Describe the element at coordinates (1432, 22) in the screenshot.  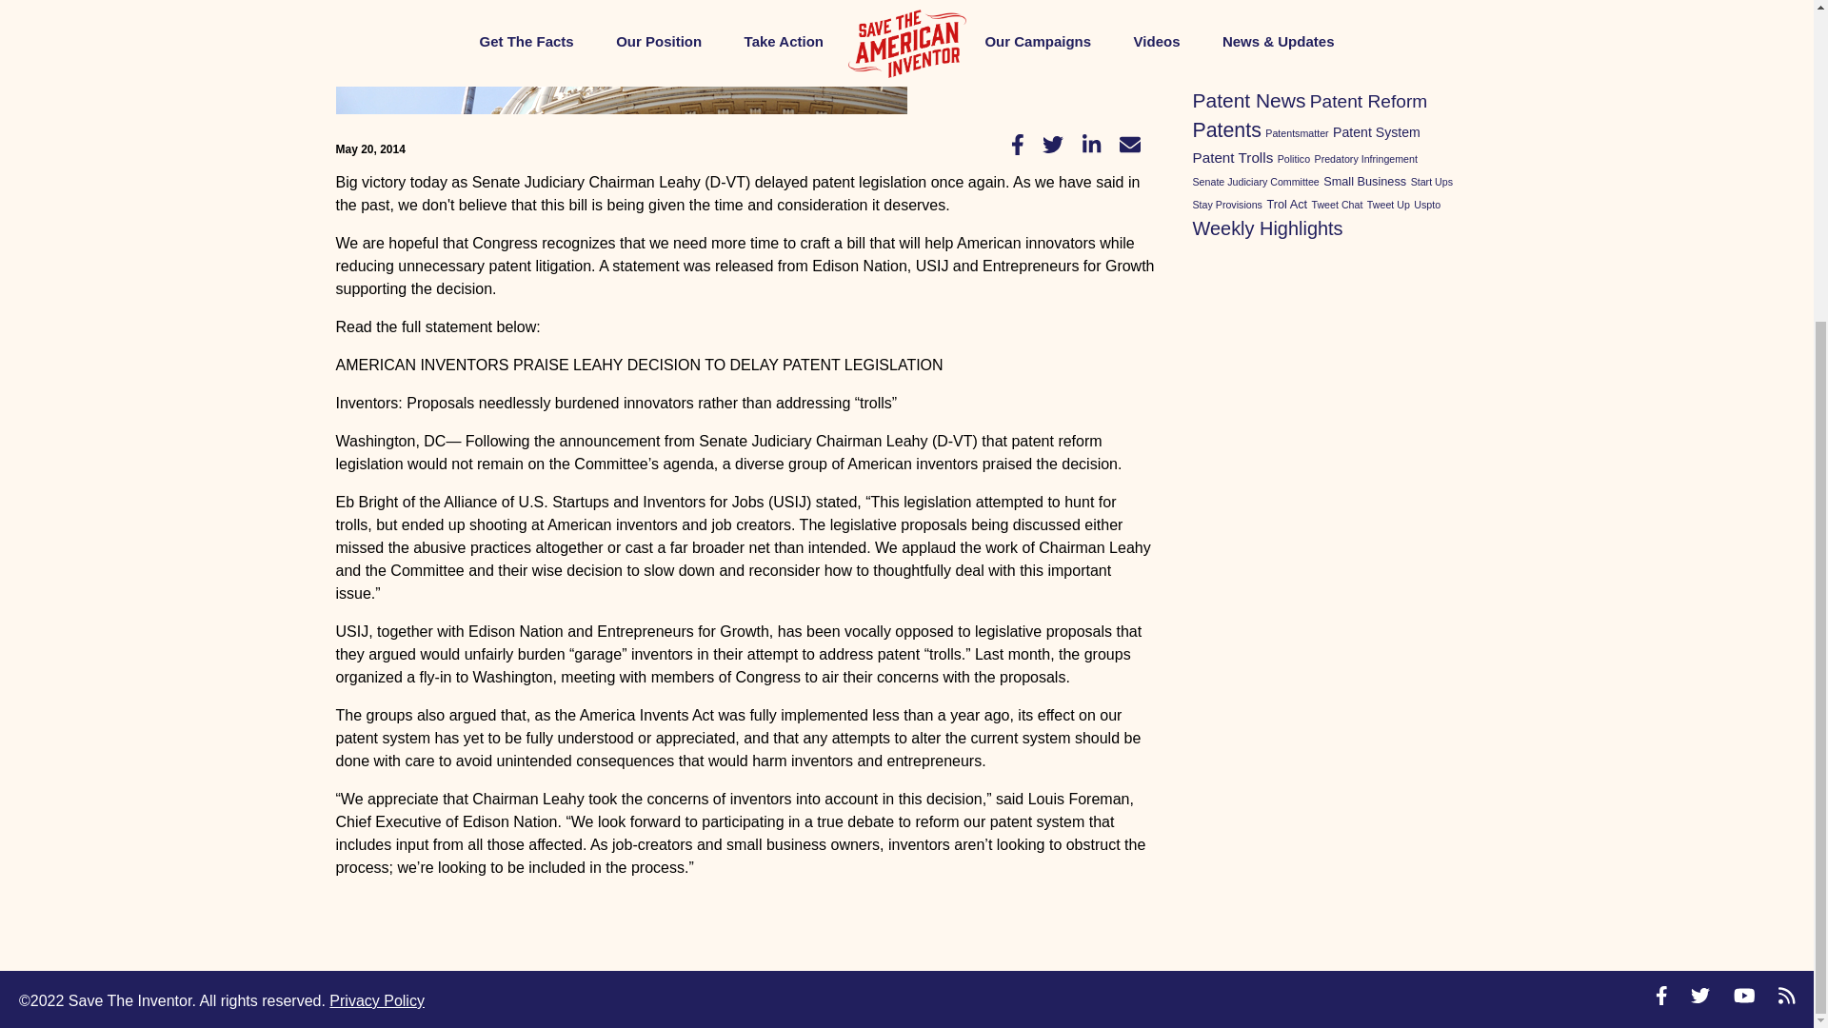
I see `Panel` at that location.